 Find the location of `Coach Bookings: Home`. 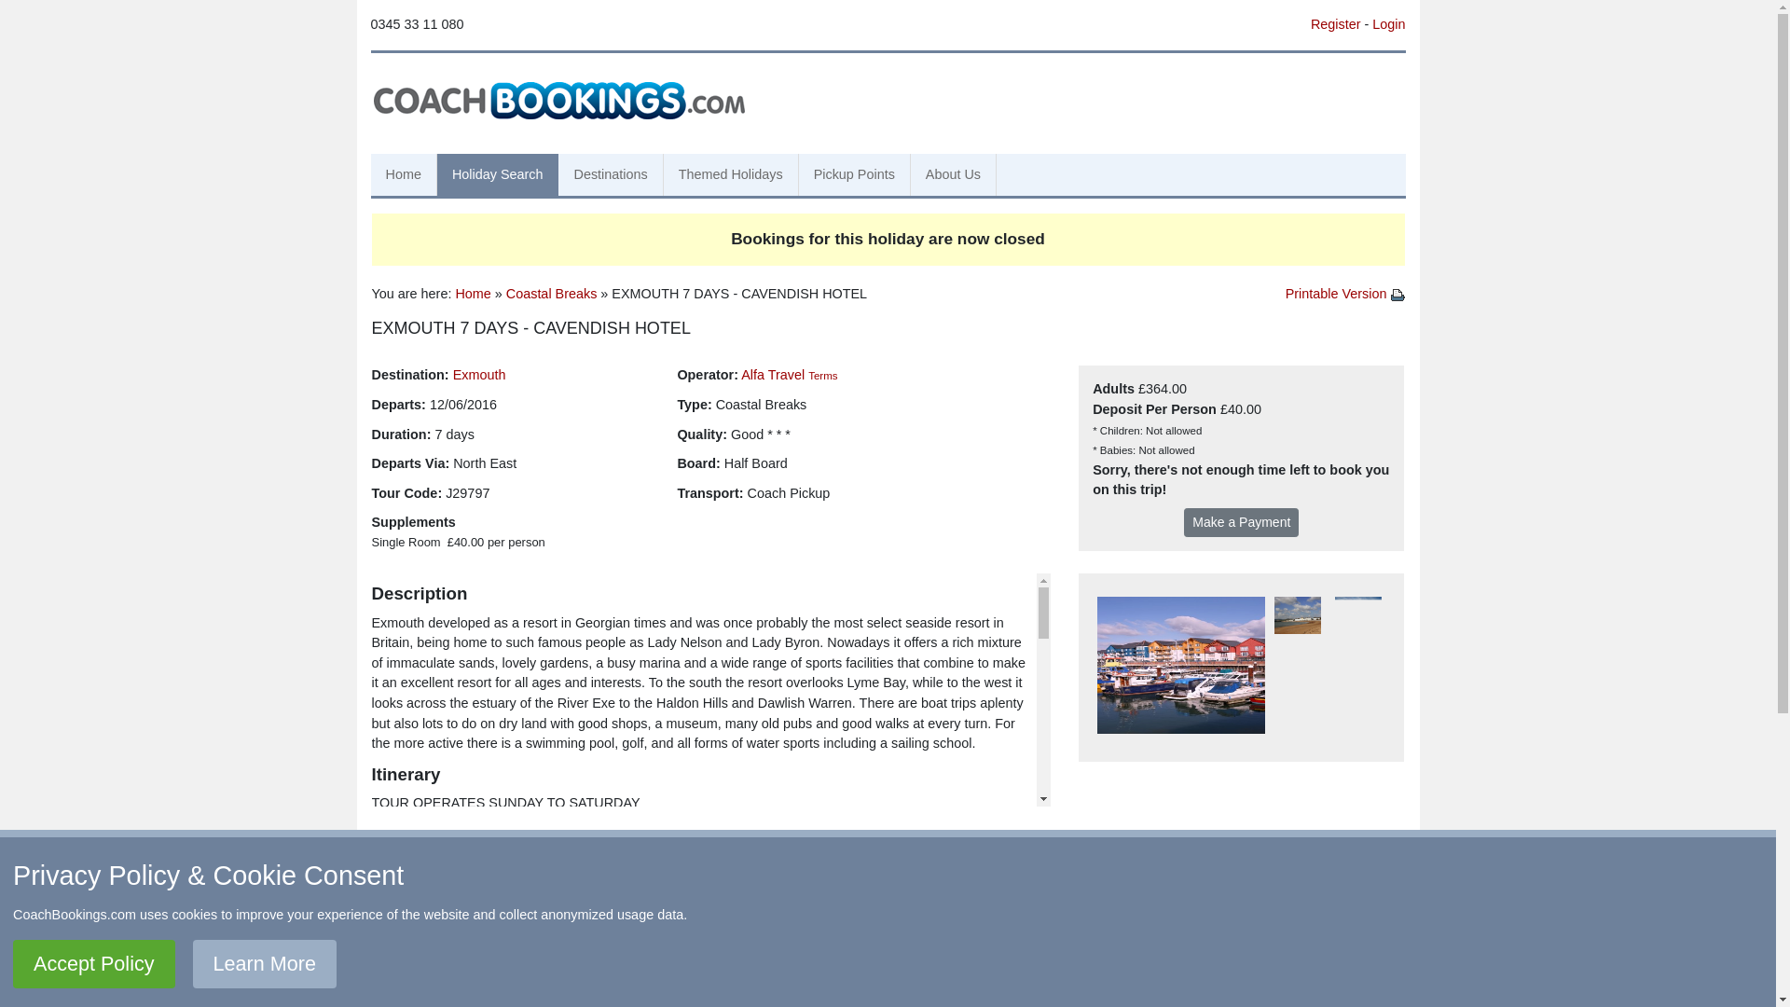

Coach Bookings: Home is located at coordinates (559, 98).